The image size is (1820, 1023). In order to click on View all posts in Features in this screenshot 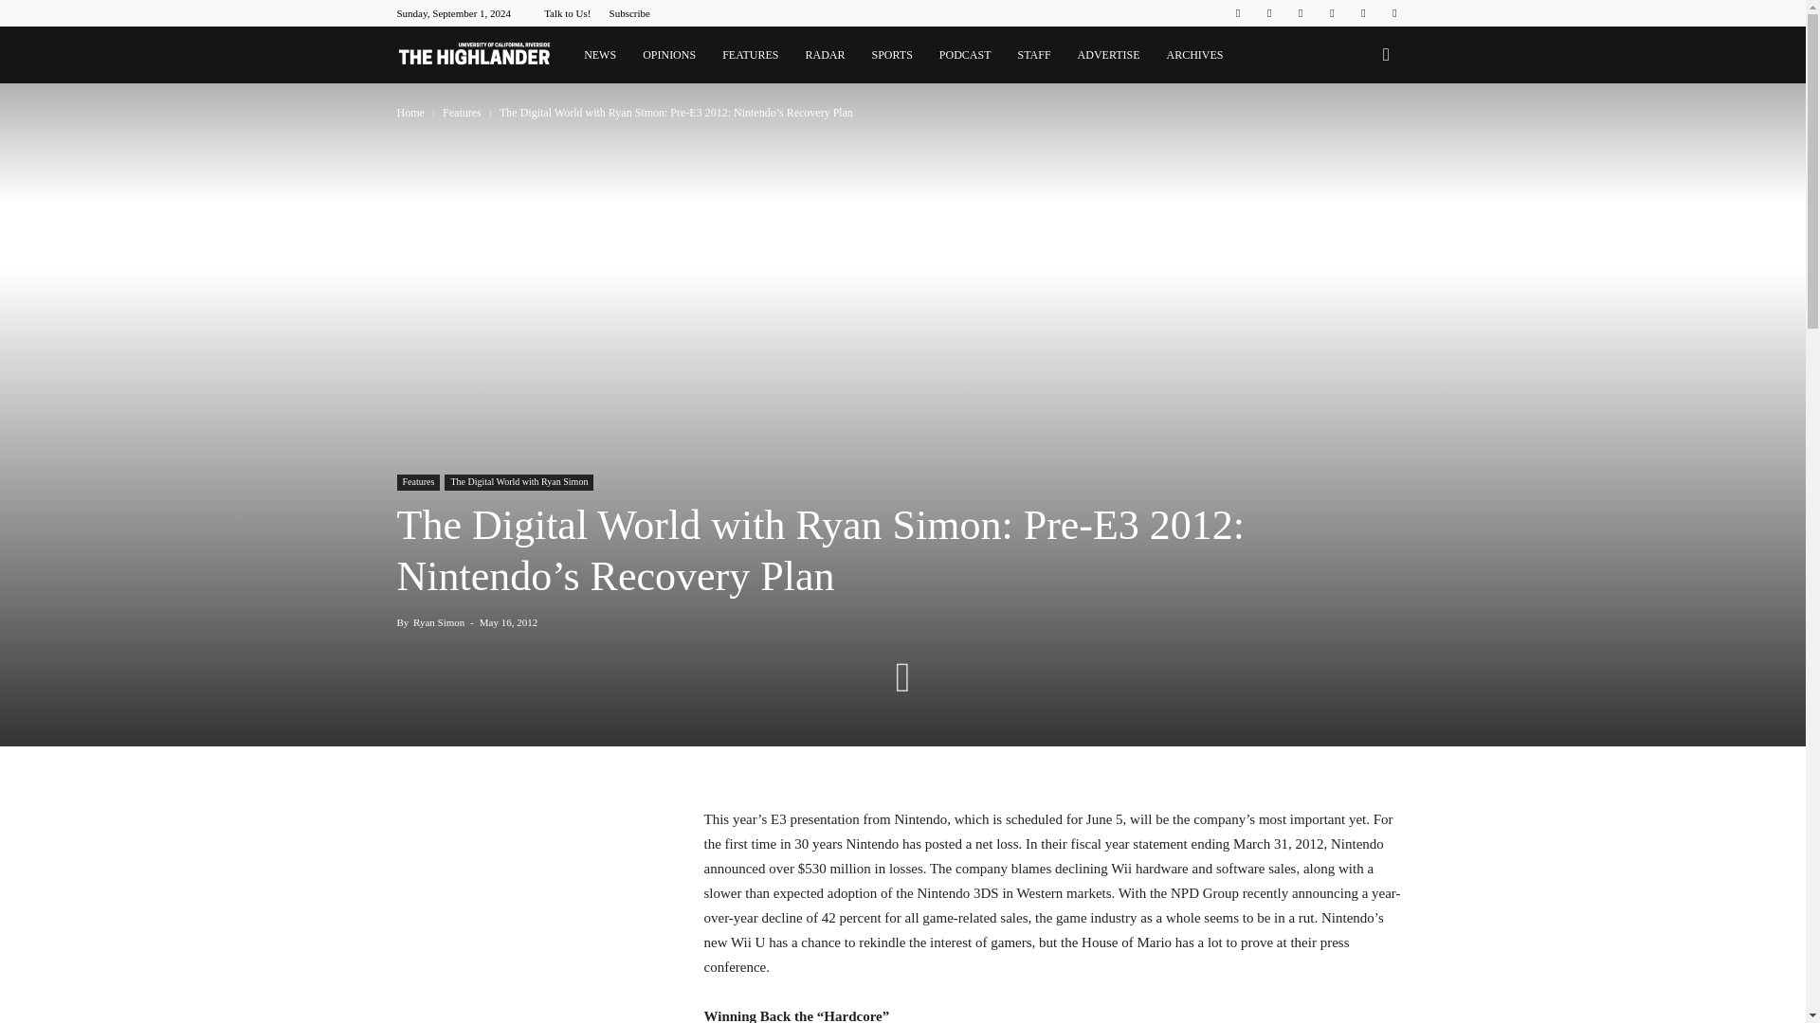, I will do `click(463, 113)`.